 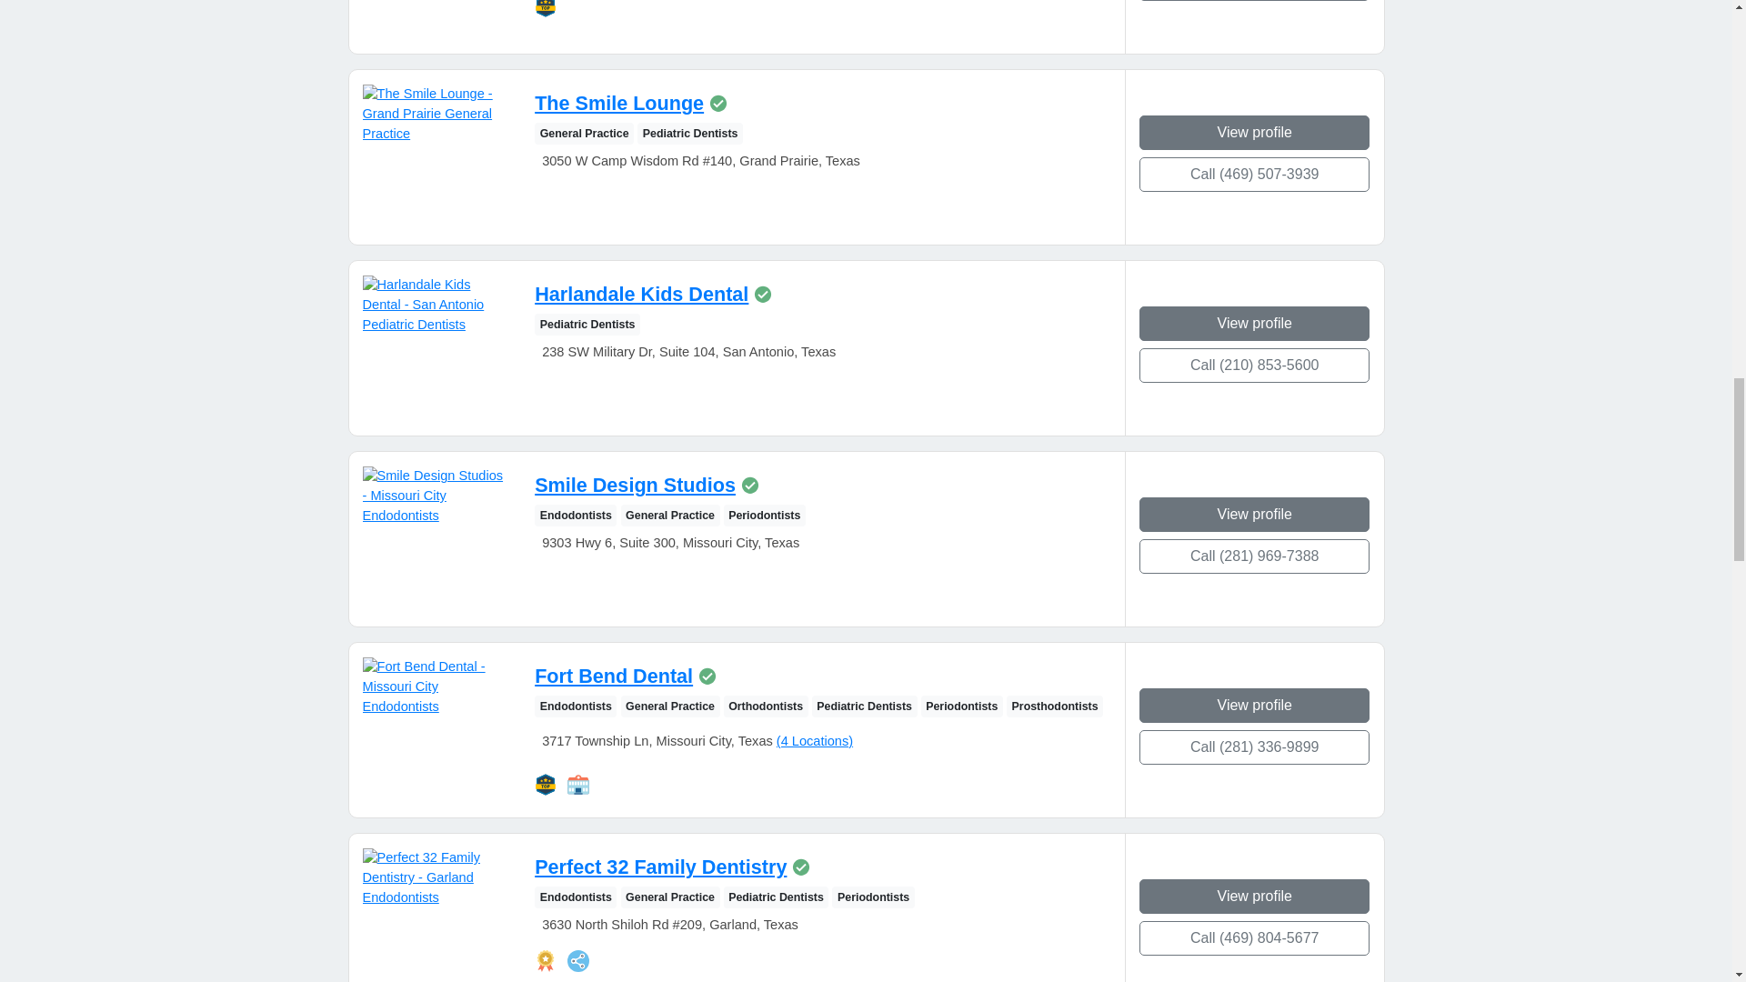 What do you see at coordinates (749, 486) in the screenshot?
I see `This listing is claimed by the owner` at bounding box center [749, 486].